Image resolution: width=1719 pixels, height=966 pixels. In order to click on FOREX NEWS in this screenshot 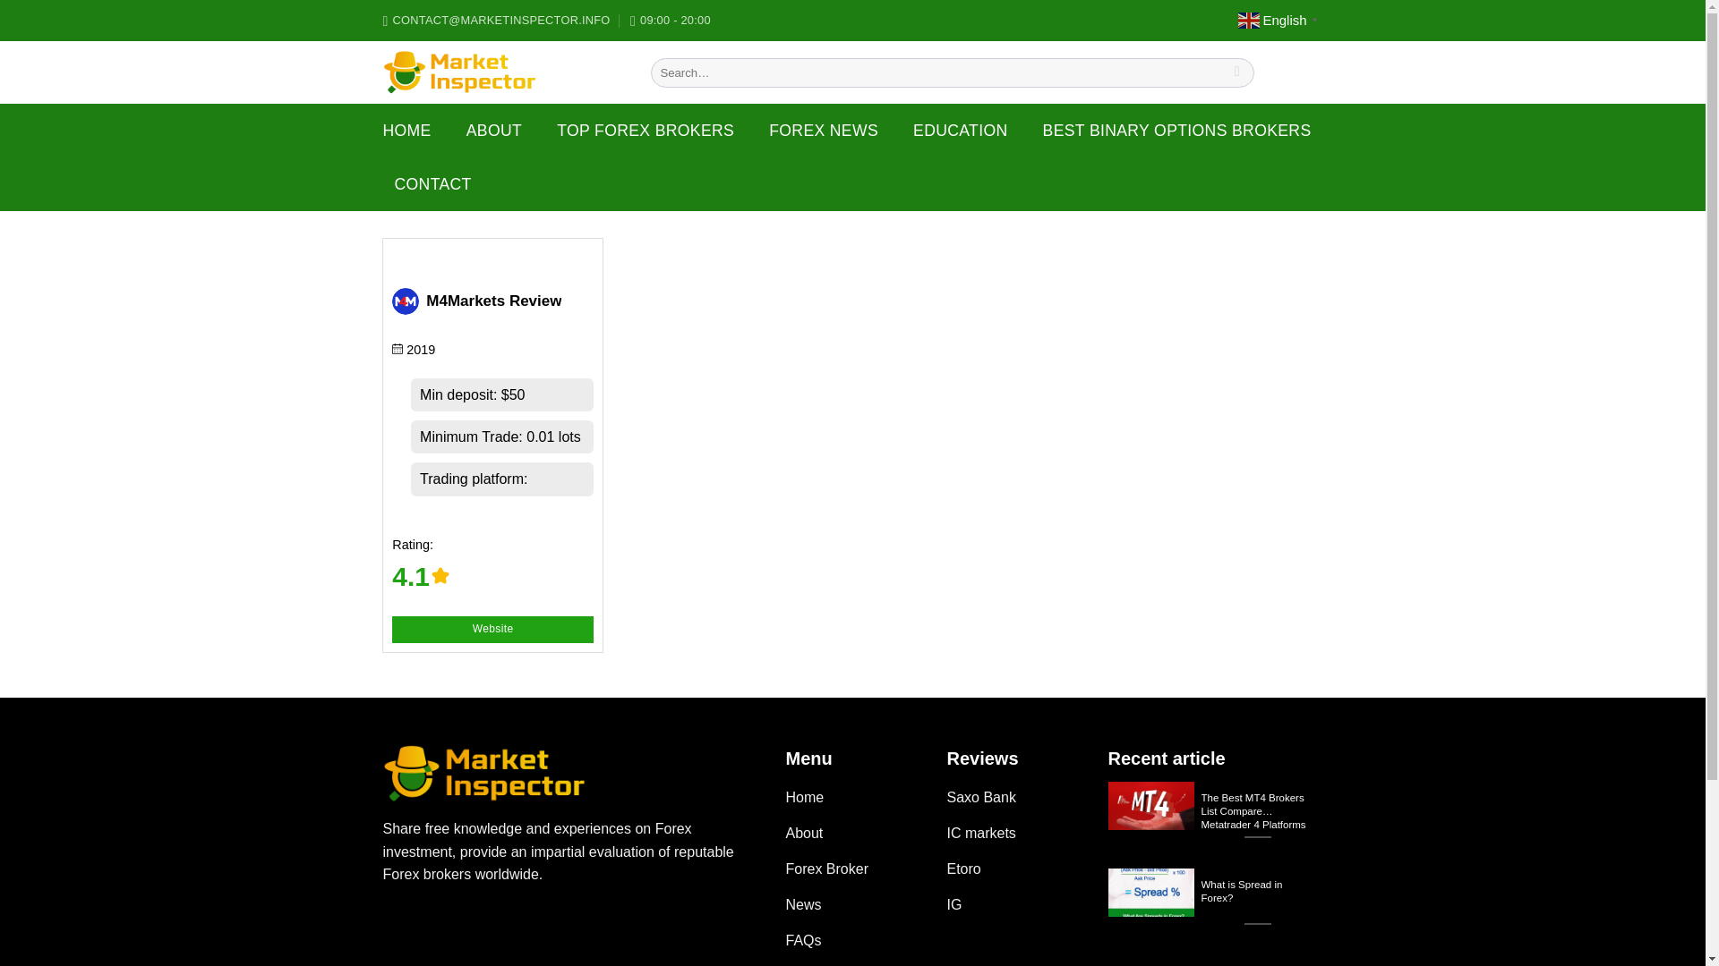, I will do `click(824, 131)`.